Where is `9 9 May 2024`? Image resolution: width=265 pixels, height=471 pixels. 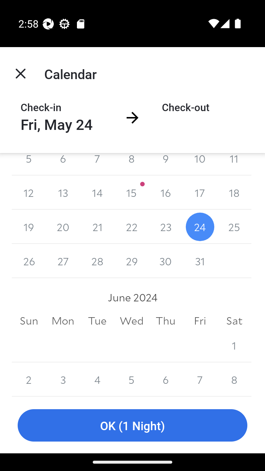
9 9 May 2024 is located at coordinates (166, 164).